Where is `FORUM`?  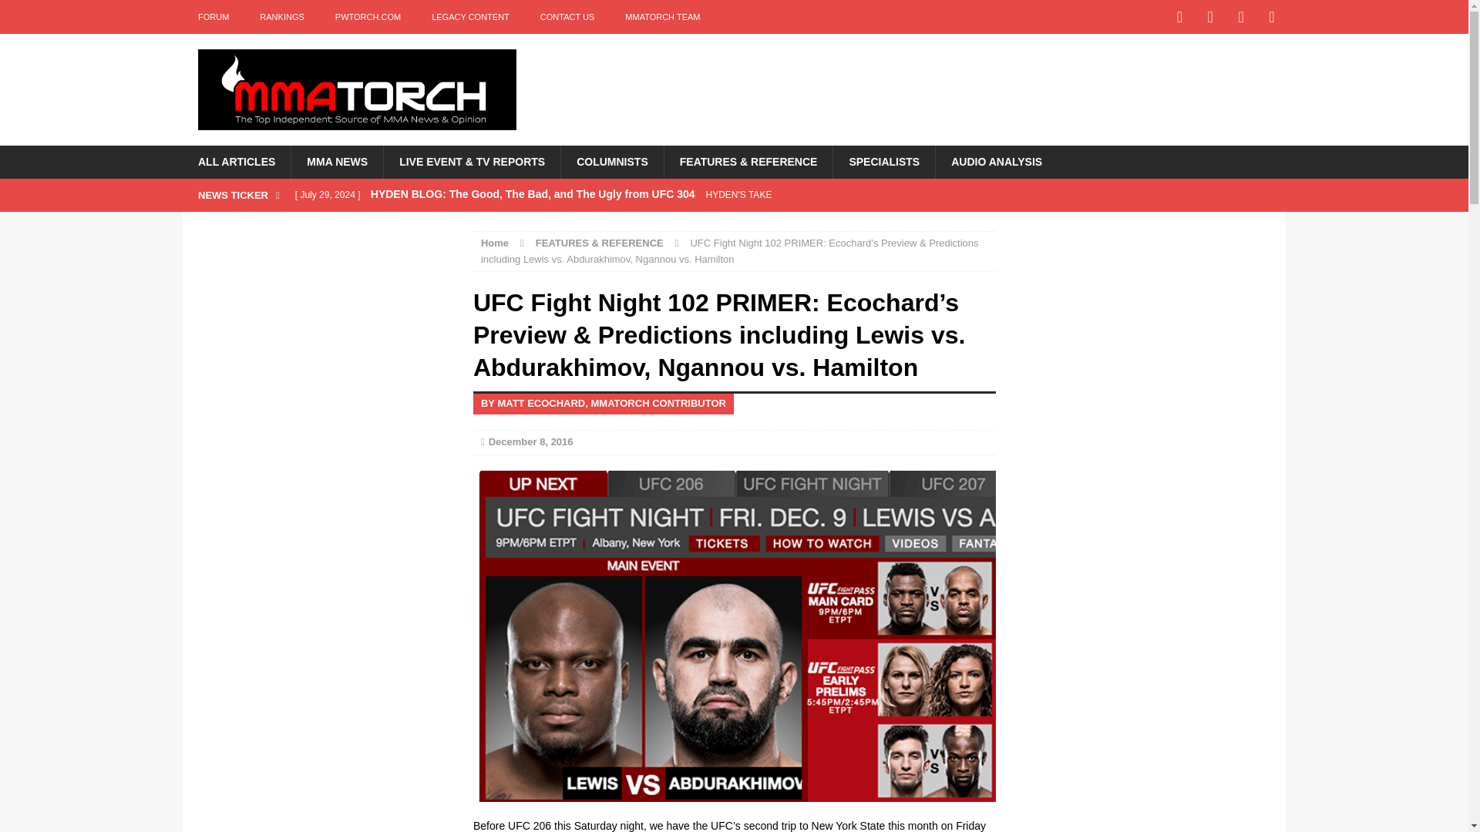 FORUM is located at coordinates (213, 17).